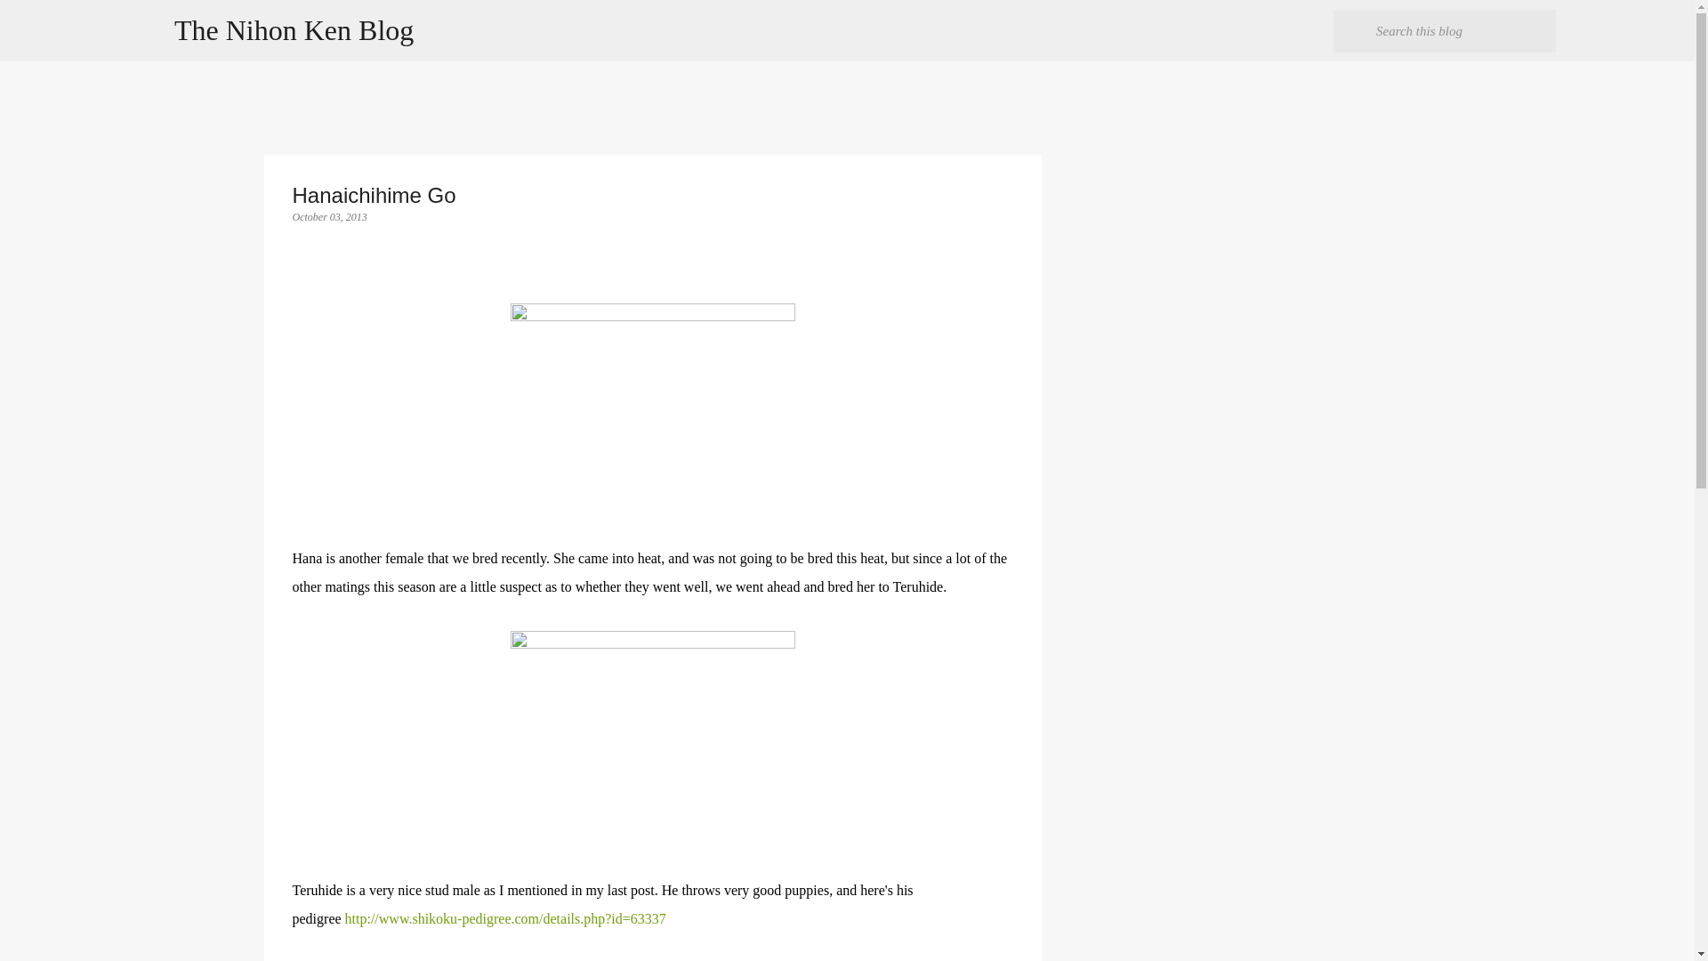  What do you see at coordinates (329, 216) in the screenshot?
I see `permanent link` at bounding box center [329, 216].